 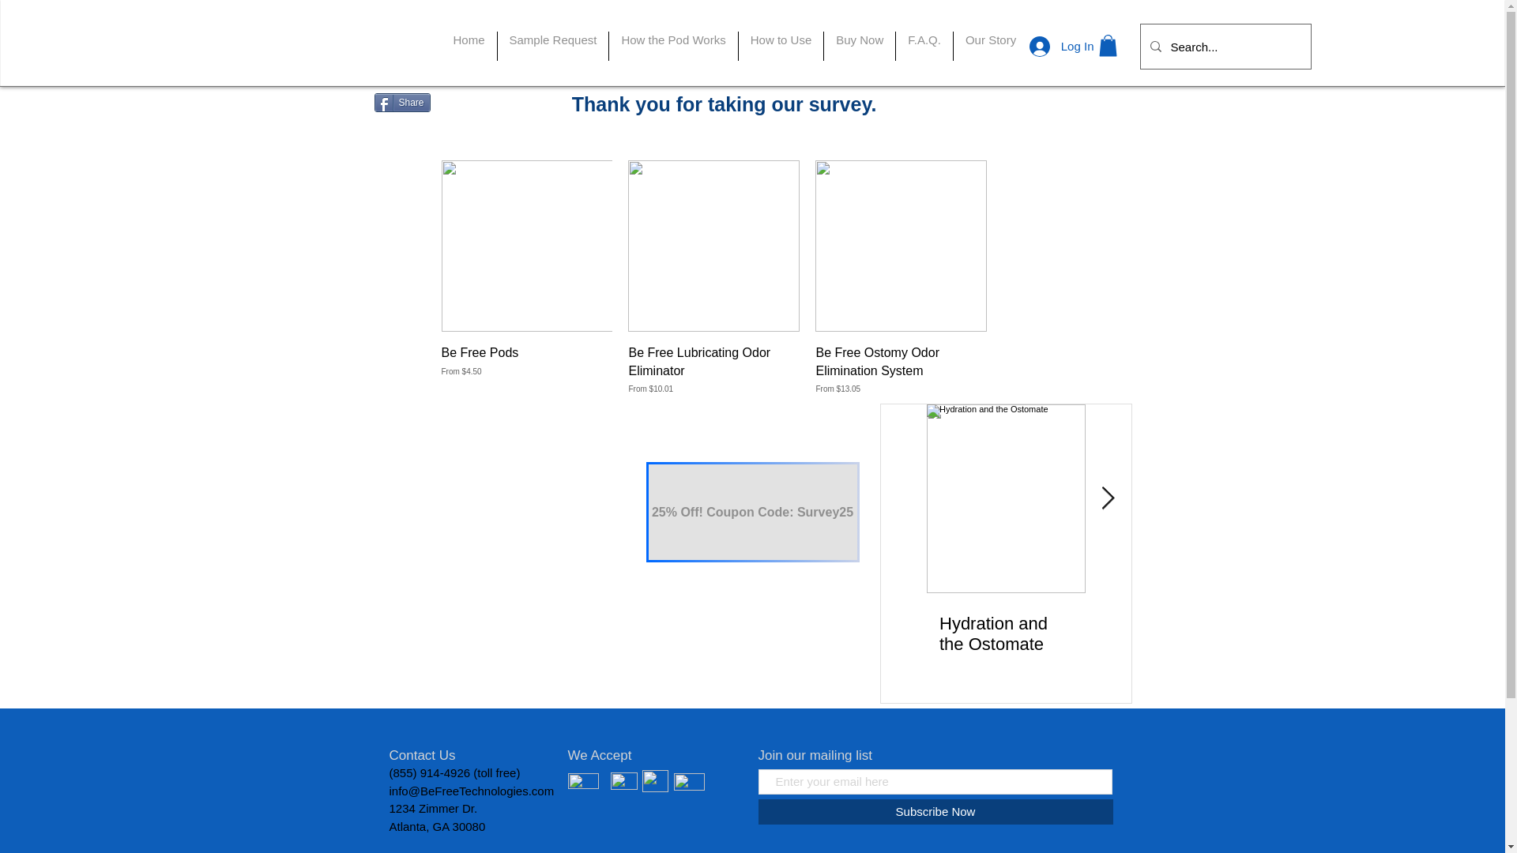 What do you see at coordinates (1165, 644) in the screenshot?
I see `Quick Resource Guide for New Ostomates` at bounding box center [1165, 644].